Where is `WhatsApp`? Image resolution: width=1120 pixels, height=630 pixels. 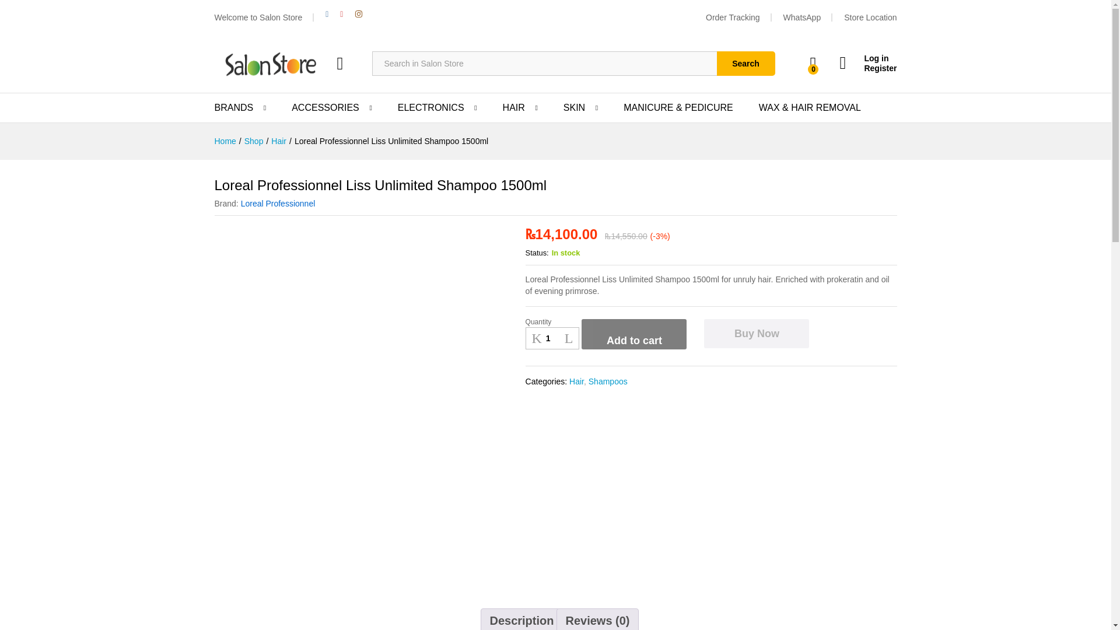
WhatsApp is located at coordinates (801, 17).